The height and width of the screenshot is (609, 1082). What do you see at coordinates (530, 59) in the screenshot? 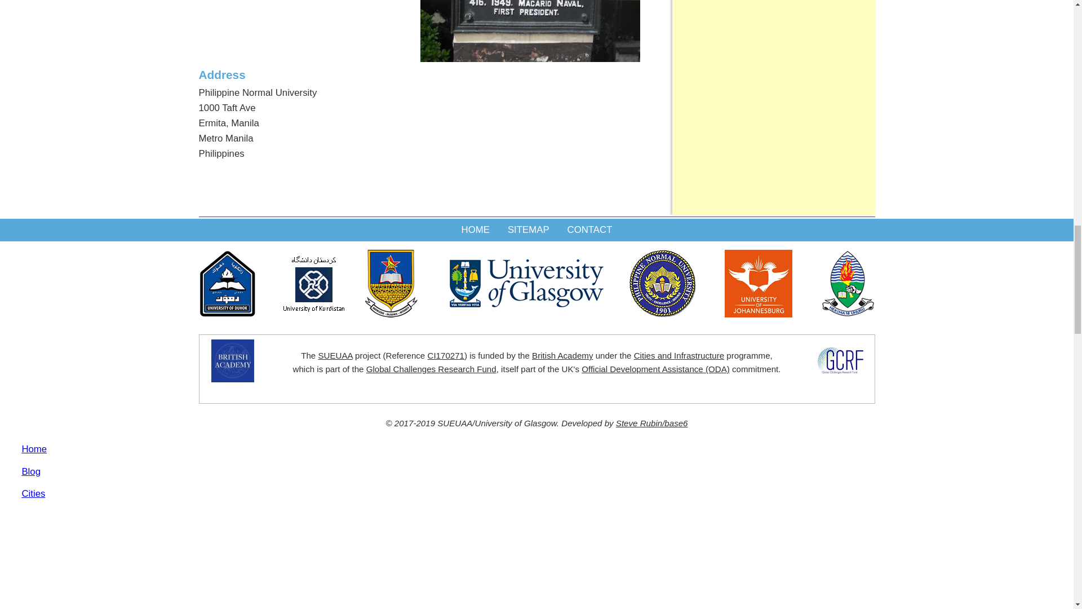
I see `Philippine Normal University` at bounding box center [530, 59].